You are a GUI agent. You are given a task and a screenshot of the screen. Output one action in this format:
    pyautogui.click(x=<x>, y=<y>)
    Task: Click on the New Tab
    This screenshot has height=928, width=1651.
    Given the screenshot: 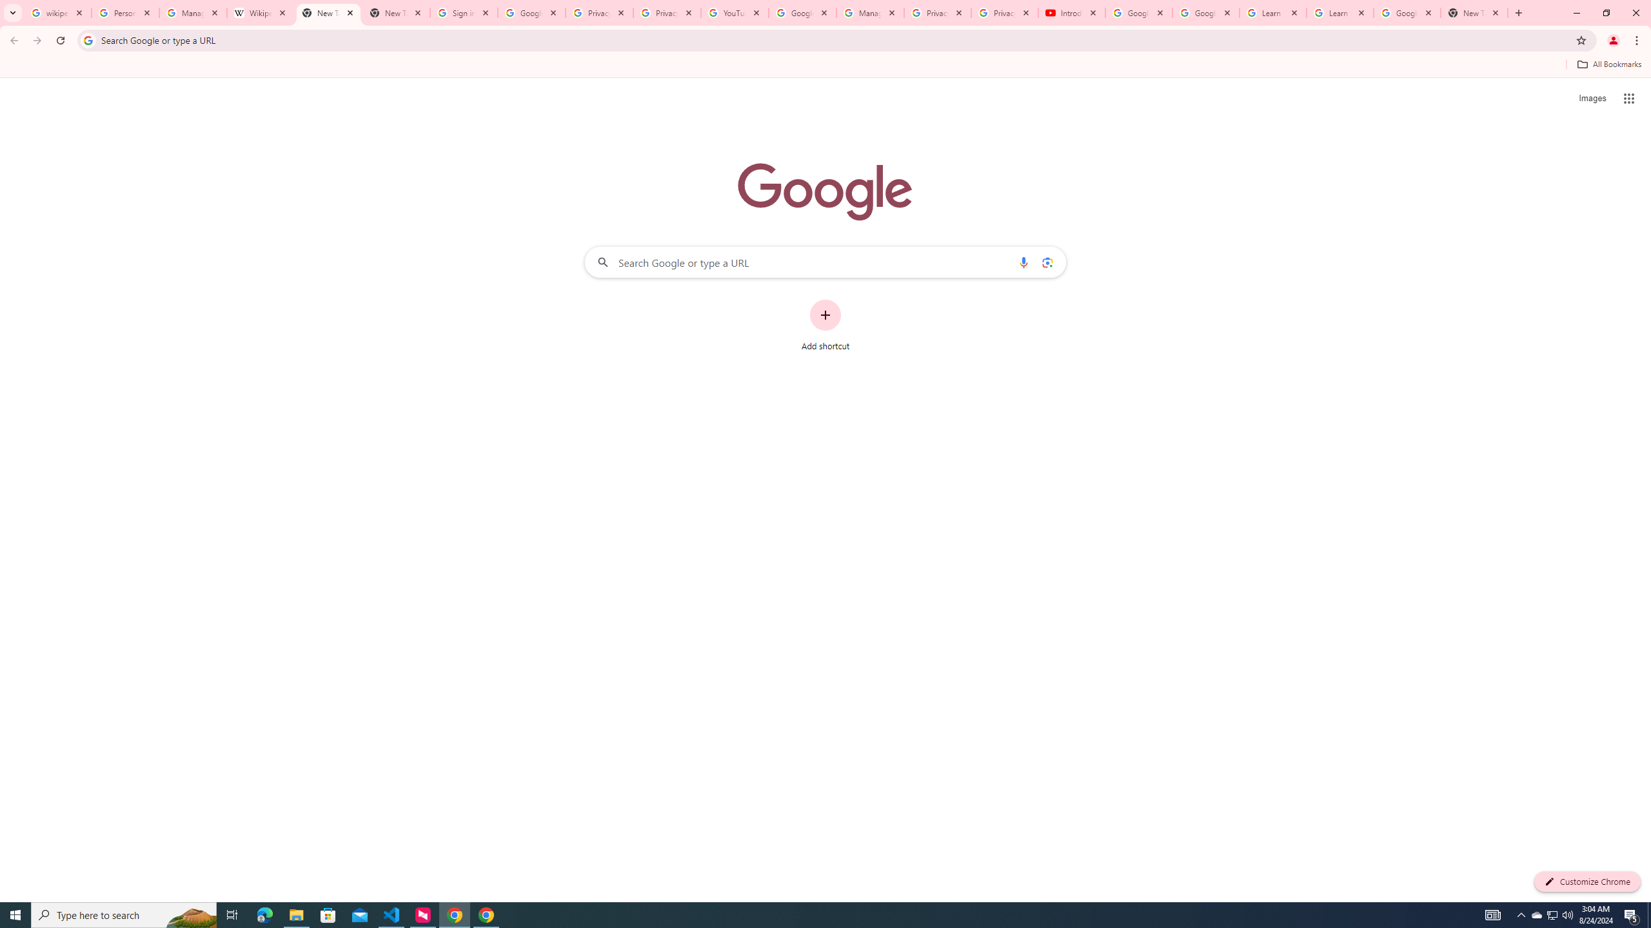 What is the action you would take?
    pyautogui.click(x=1474, y=13)
    